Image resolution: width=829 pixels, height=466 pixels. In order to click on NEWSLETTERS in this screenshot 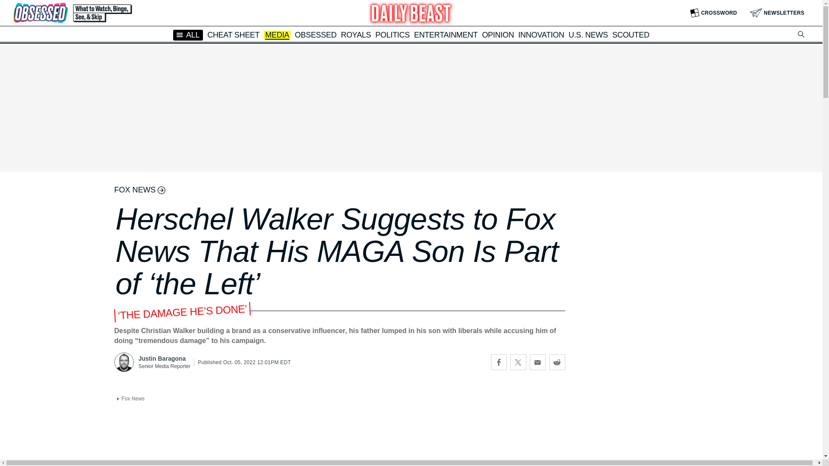, I will do `click(777, 13)`.